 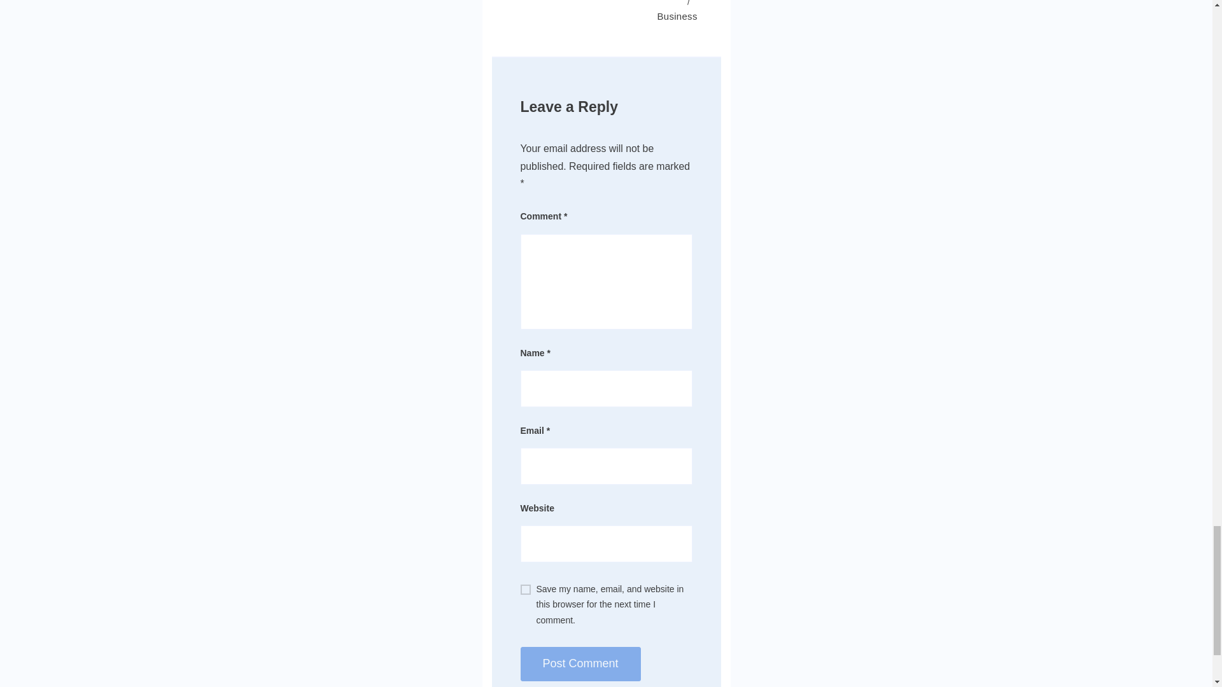 I want to click on Business, so click(x=677, y=16).